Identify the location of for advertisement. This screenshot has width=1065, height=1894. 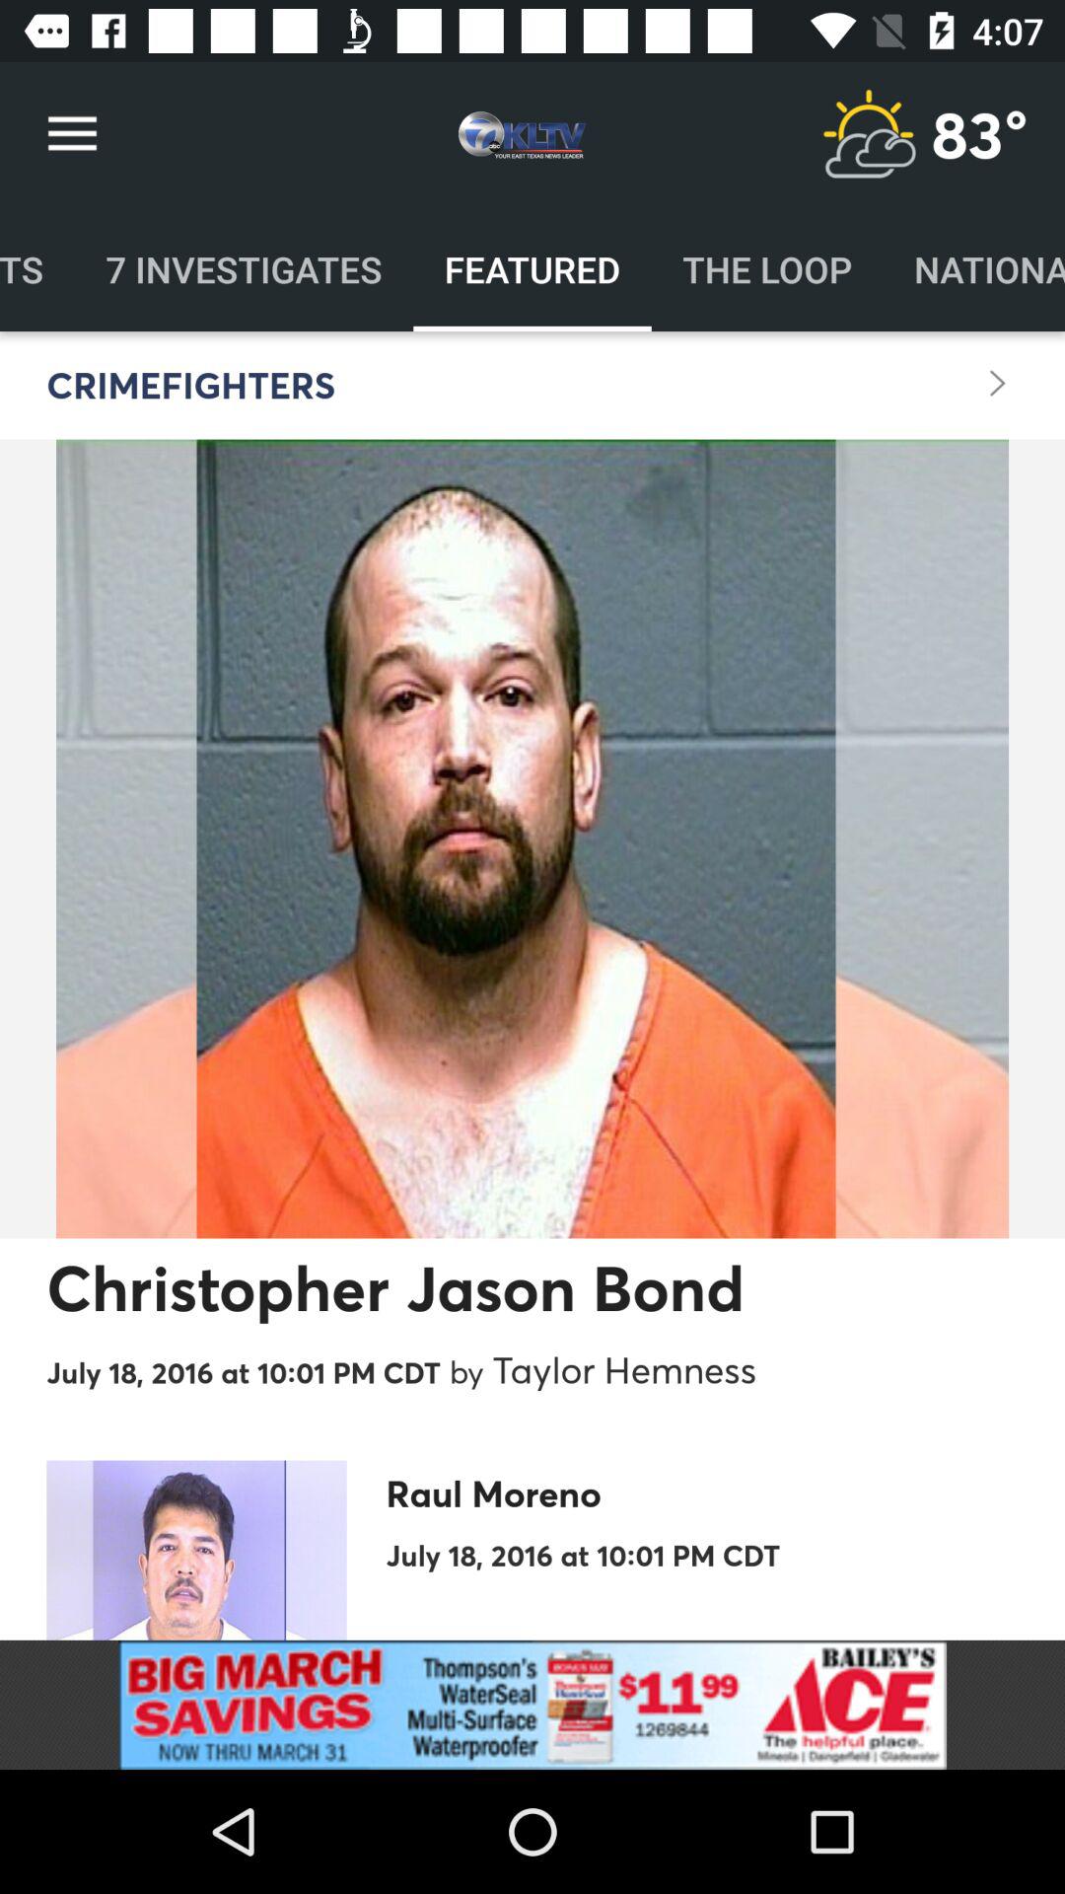
(532, 1705).